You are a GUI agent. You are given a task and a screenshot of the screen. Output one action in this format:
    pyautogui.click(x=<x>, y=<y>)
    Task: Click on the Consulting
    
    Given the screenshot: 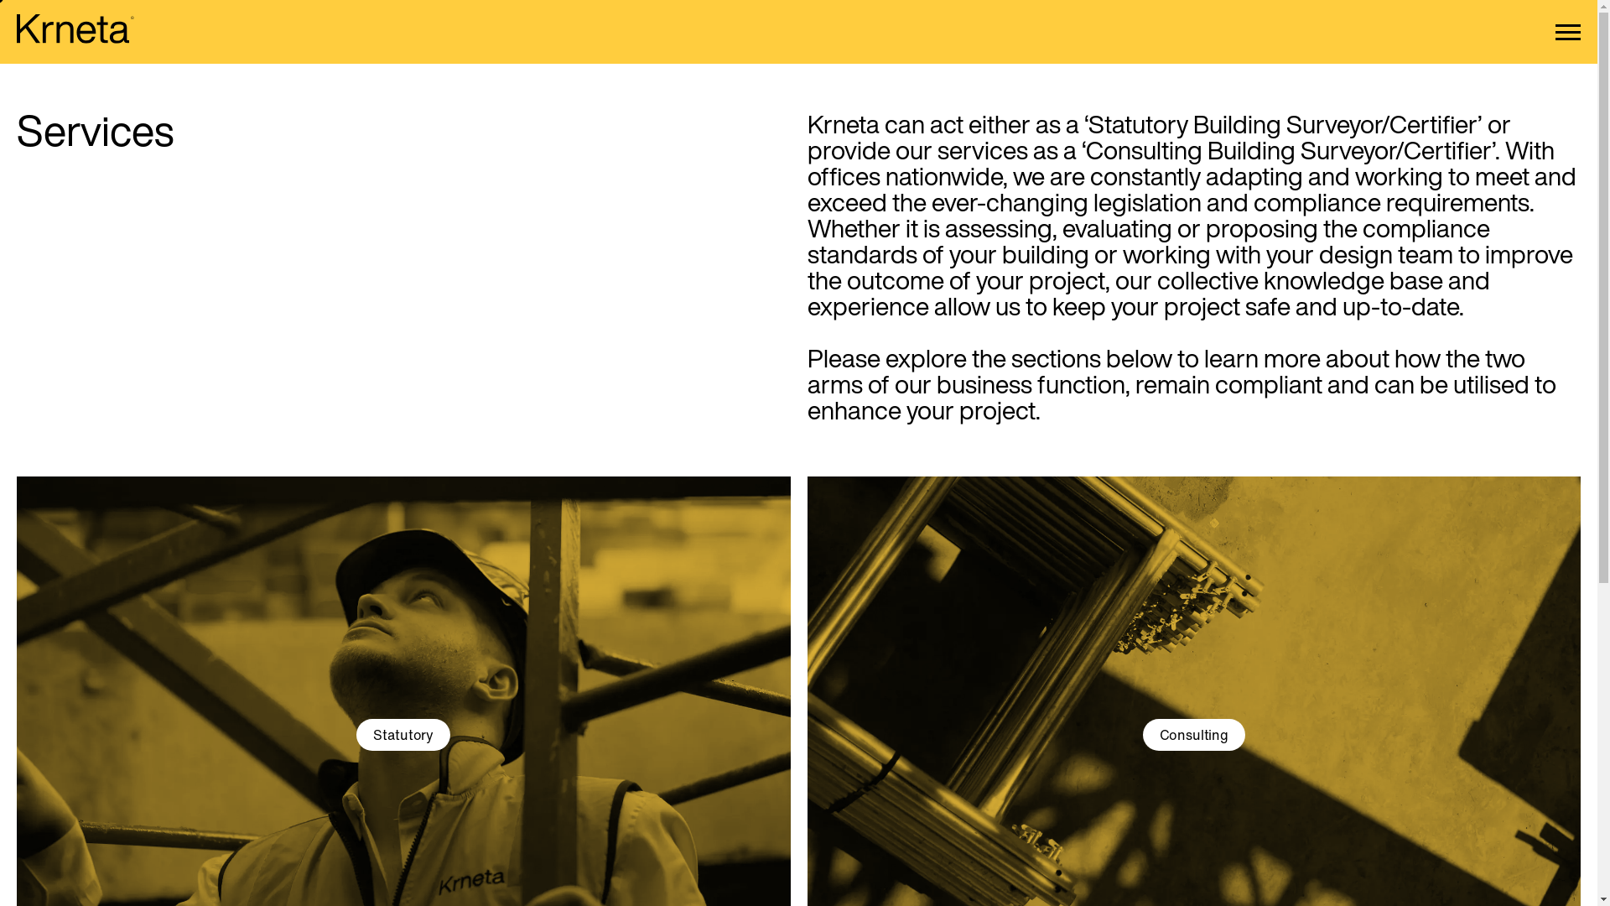 What is the action you would take?
    pyautogui.click(x=1194, y=733)
    